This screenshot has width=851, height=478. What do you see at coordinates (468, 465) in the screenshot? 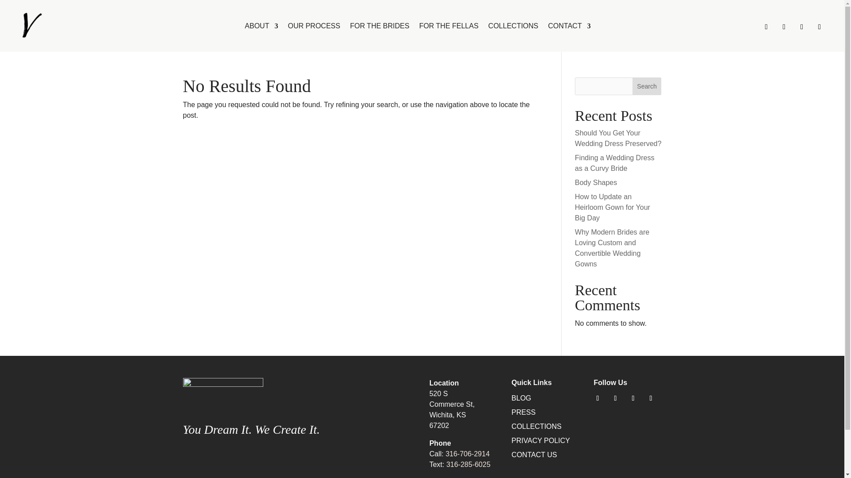
I see `316-285-6025` at bounding box center [468, 465].